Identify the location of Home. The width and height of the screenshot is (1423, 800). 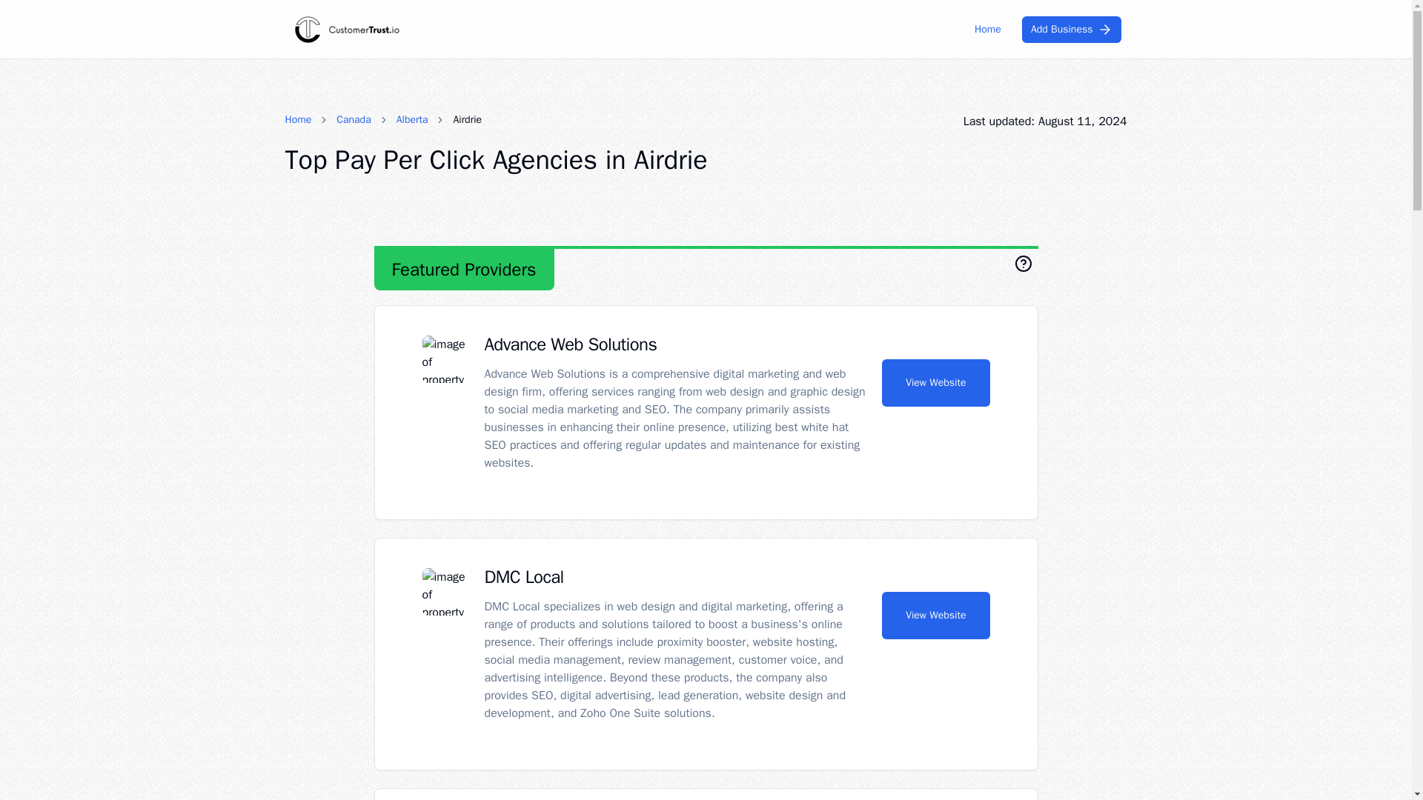
(298, 120).